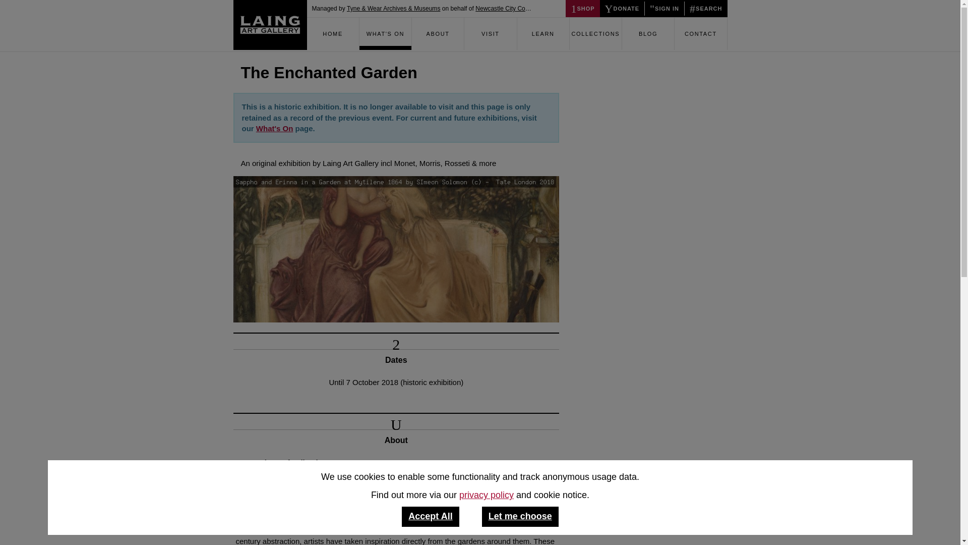  I want to click on SEARCH, so click(705, 8).